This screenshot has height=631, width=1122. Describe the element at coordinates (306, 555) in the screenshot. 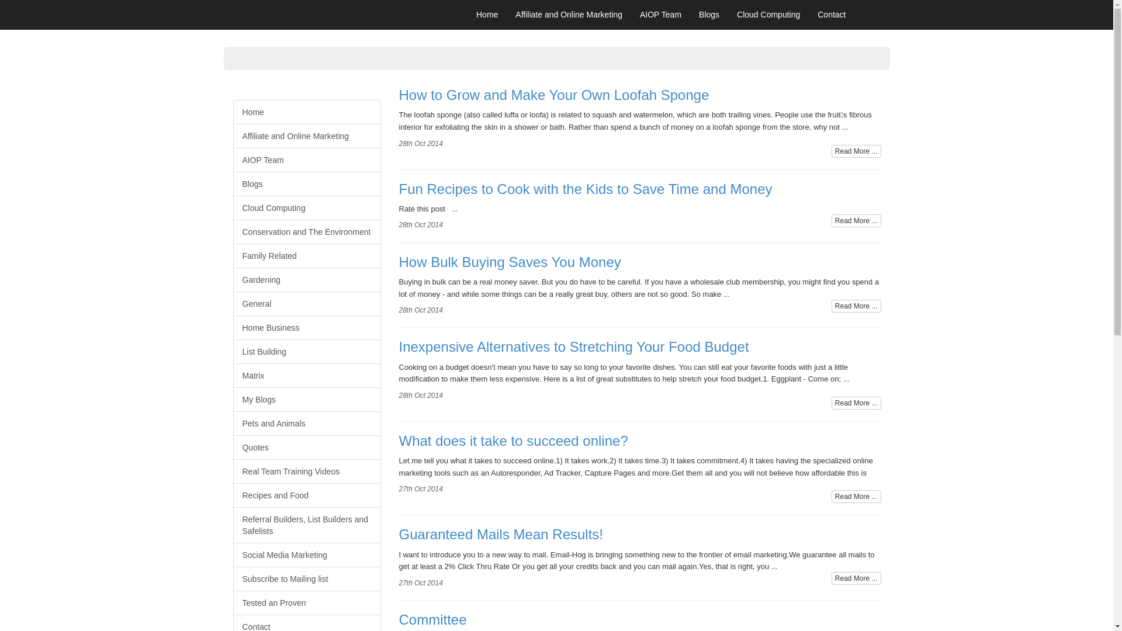

I see `Social Media Marketing` at that location.